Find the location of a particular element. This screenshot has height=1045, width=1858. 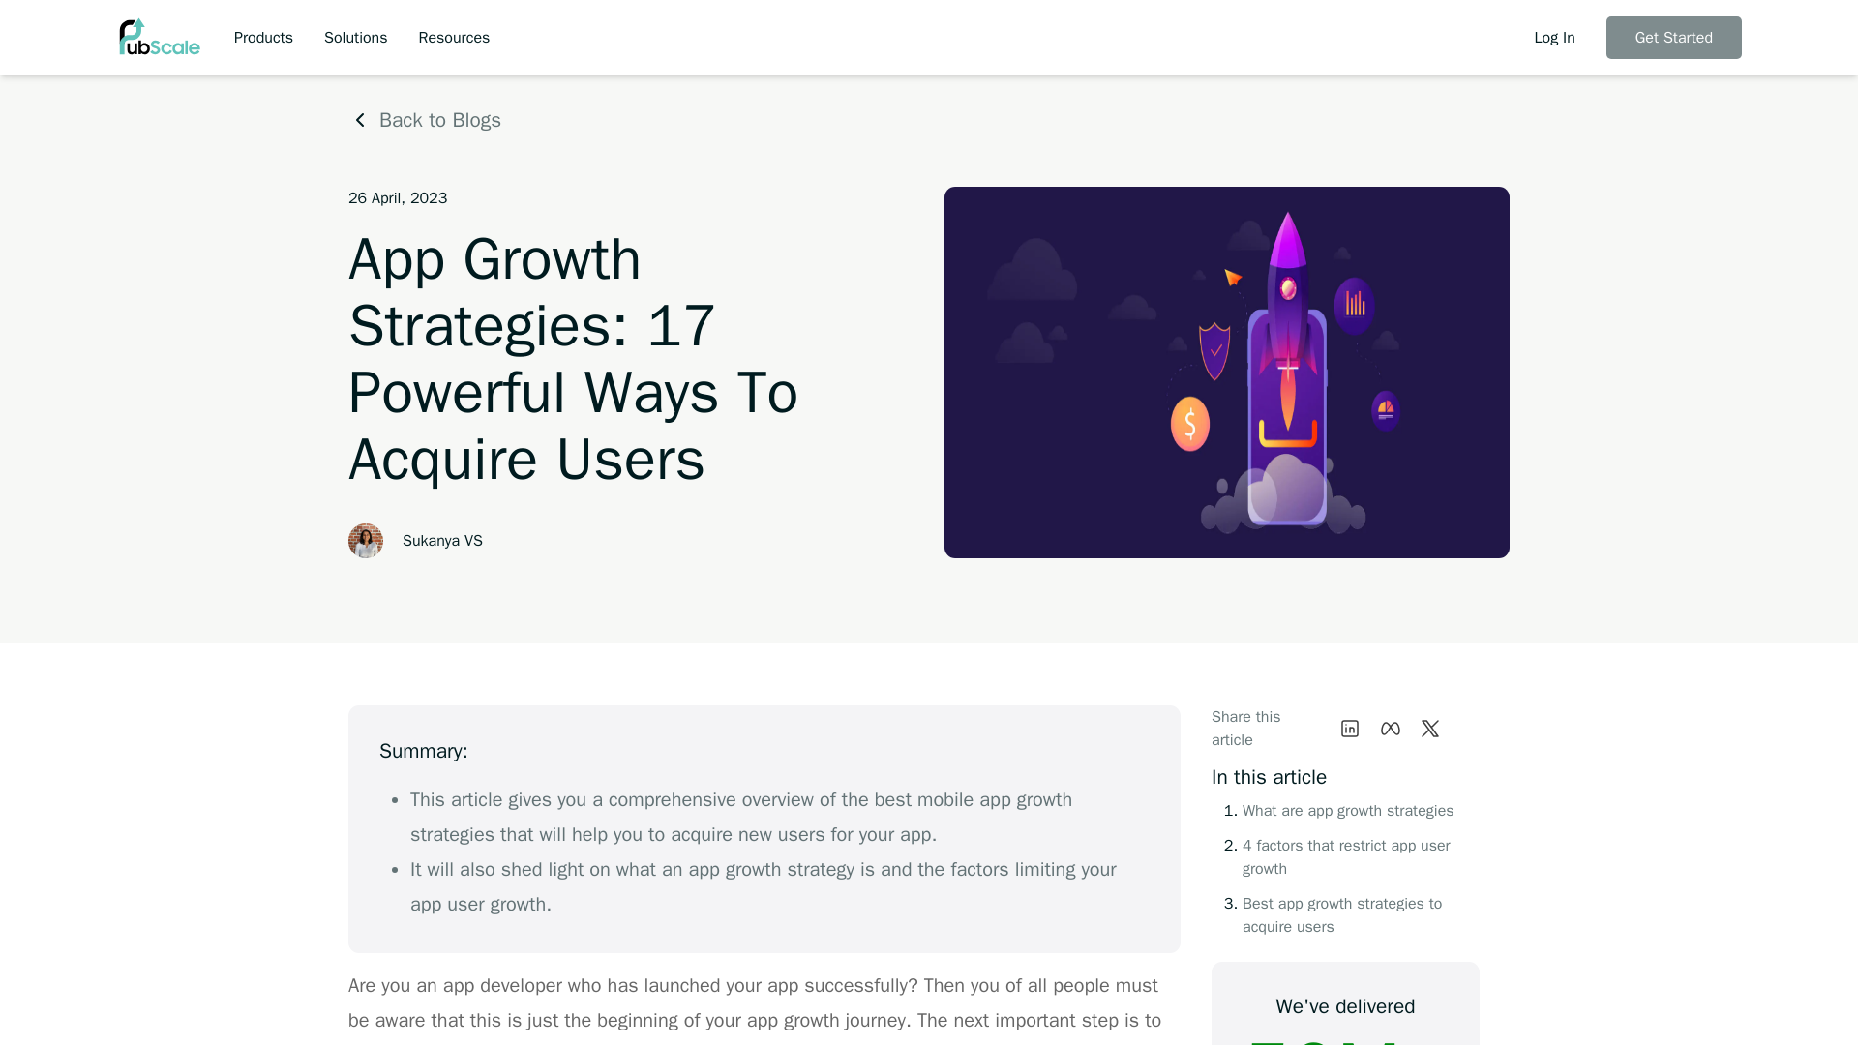

Get Started is located at coordinates (1674, 37).